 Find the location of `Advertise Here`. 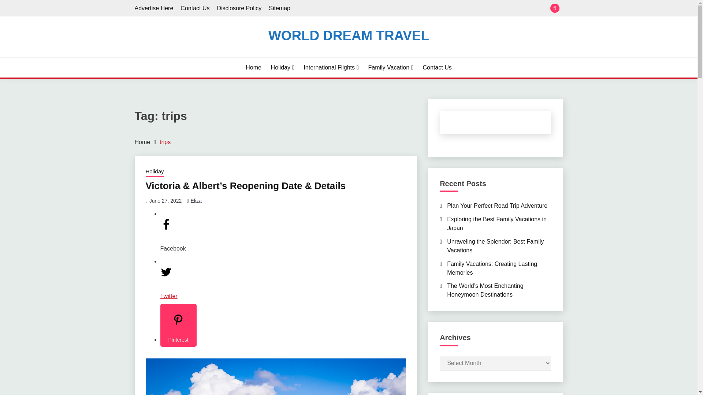

Advertise Here is located at coordinates (154, 8).